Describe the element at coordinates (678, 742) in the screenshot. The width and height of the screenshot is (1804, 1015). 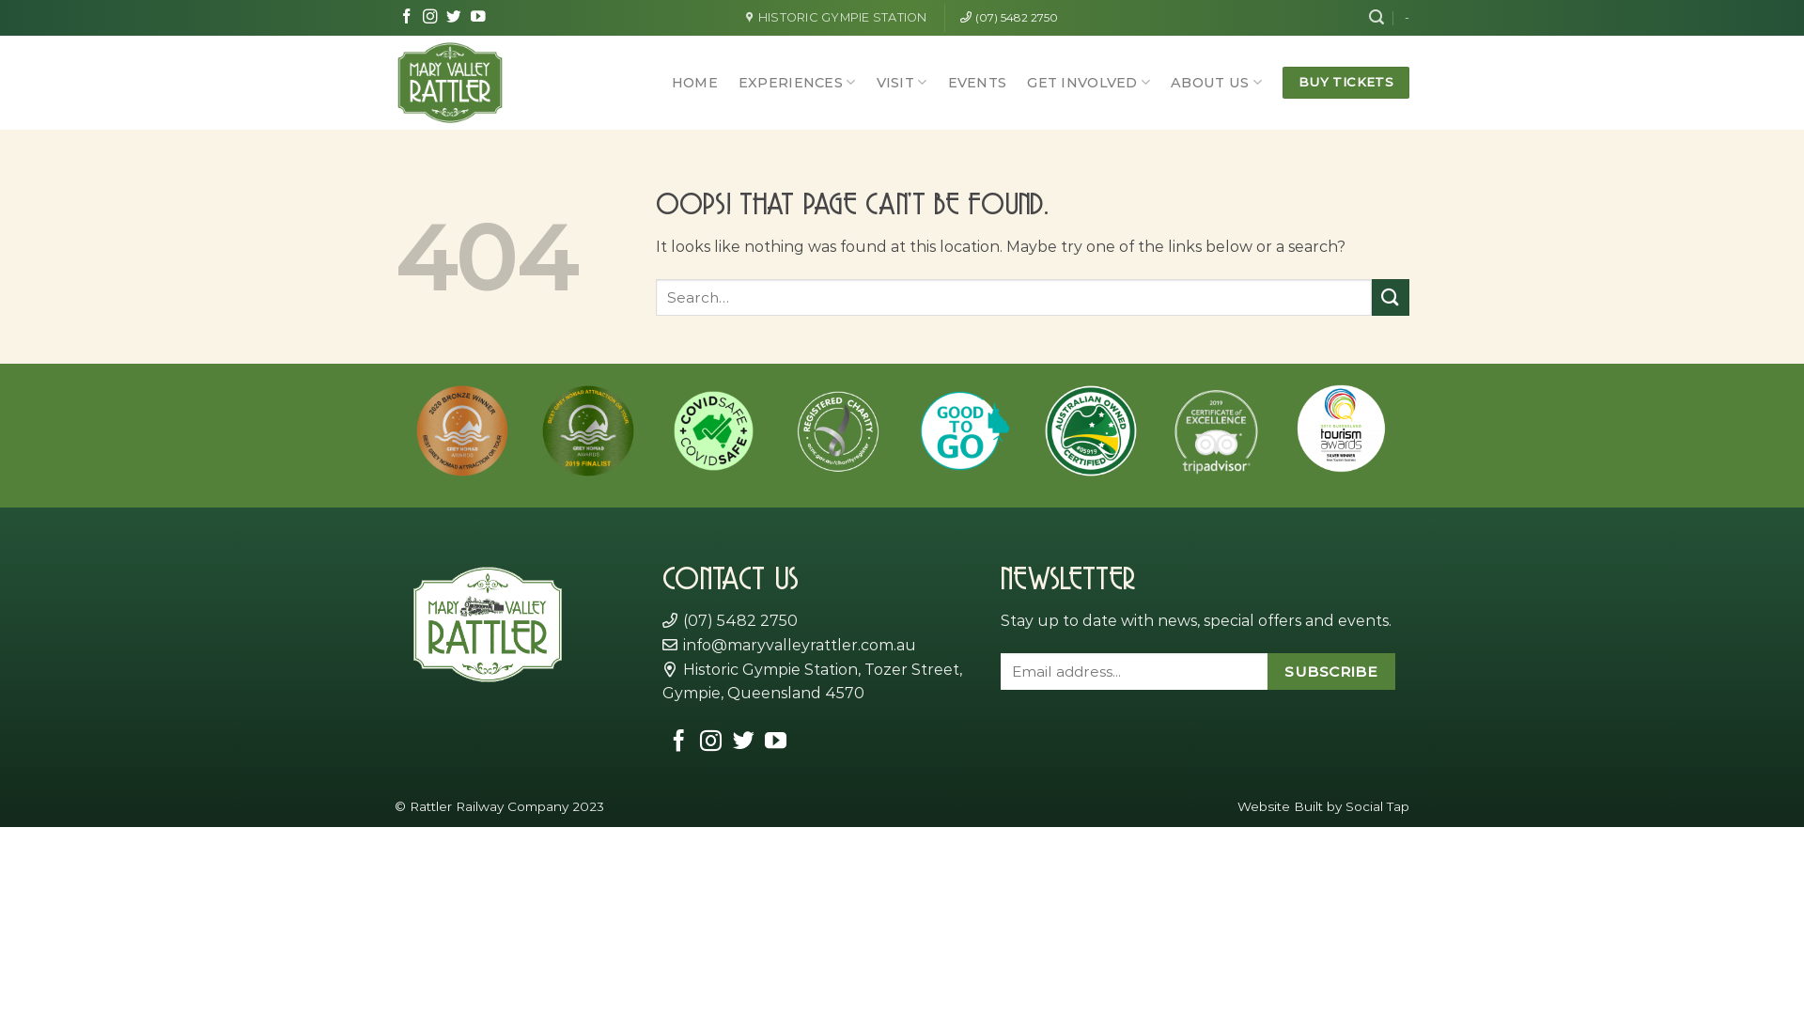
I see `Follow on Facebook` at that location.